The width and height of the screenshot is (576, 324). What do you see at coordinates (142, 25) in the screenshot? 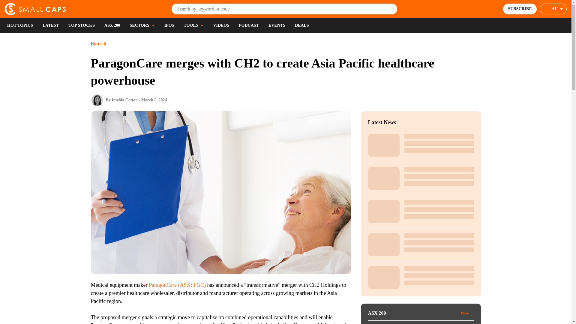
I see `SECTORS` at bounding box center [142, 25].